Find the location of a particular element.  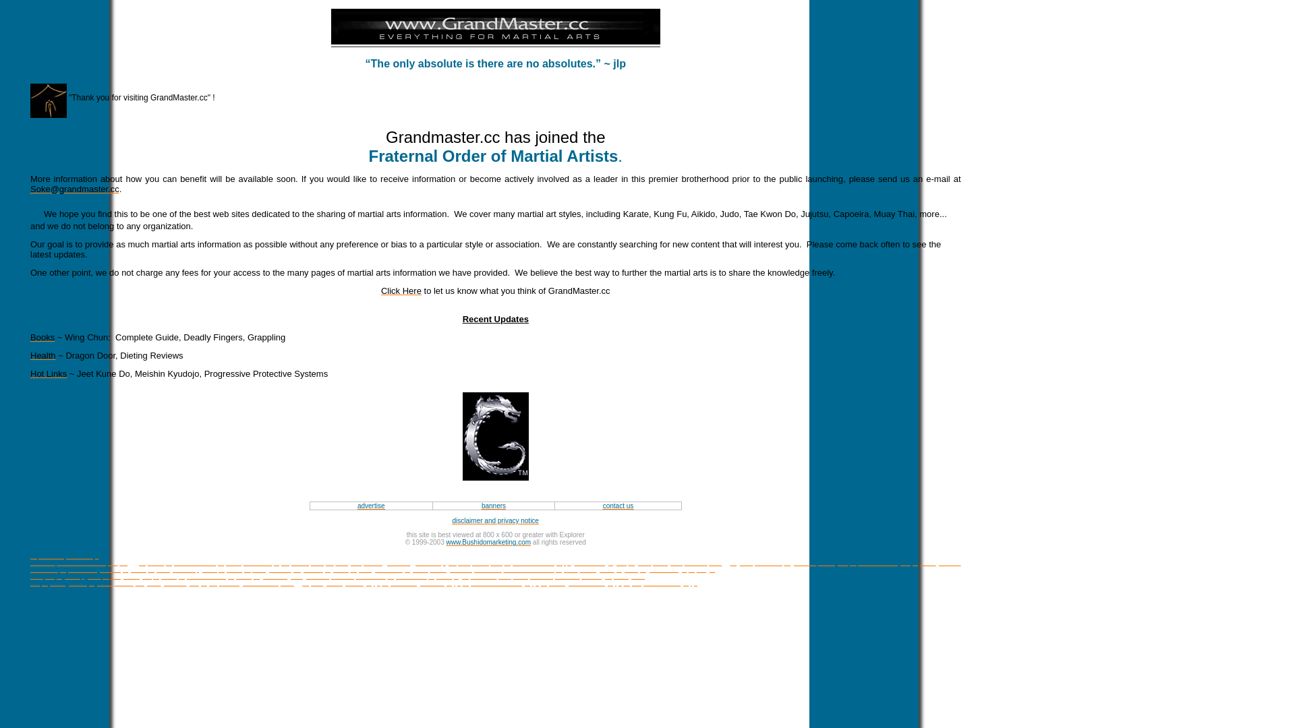

lemacau is located at coordinates (696, 563).